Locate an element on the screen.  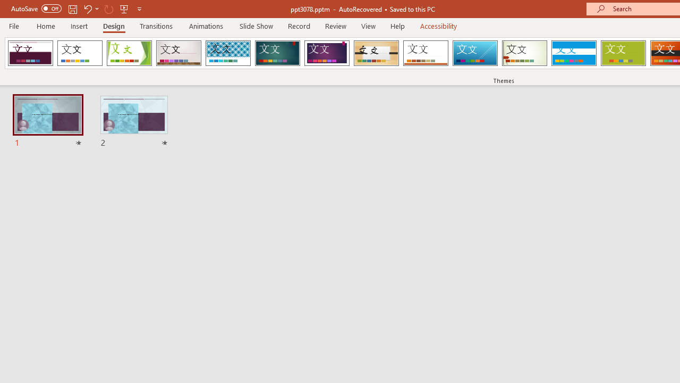
Wisp is located at coordinates (524, 53).